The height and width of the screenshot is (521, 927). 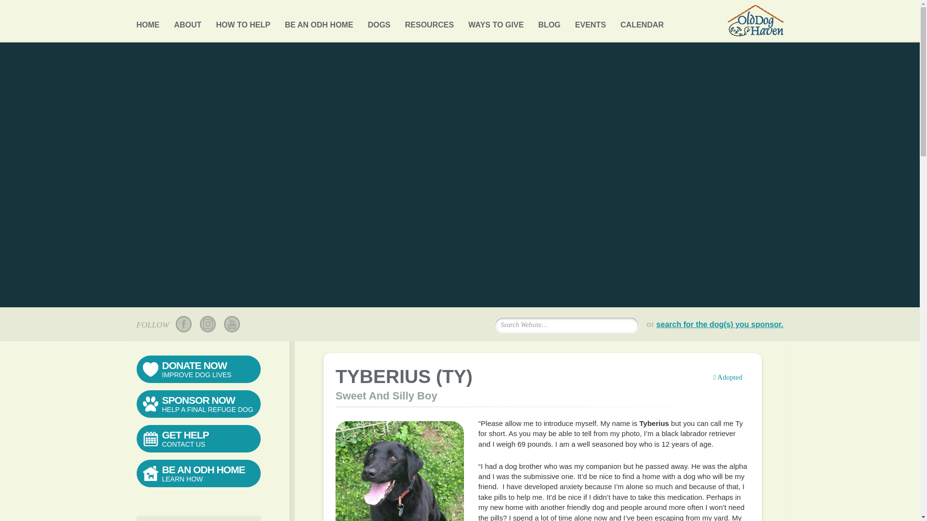 What do you see at coordinates (148, 22) in the screenshot?
I see `HOME` at bounding box center [148, 22].